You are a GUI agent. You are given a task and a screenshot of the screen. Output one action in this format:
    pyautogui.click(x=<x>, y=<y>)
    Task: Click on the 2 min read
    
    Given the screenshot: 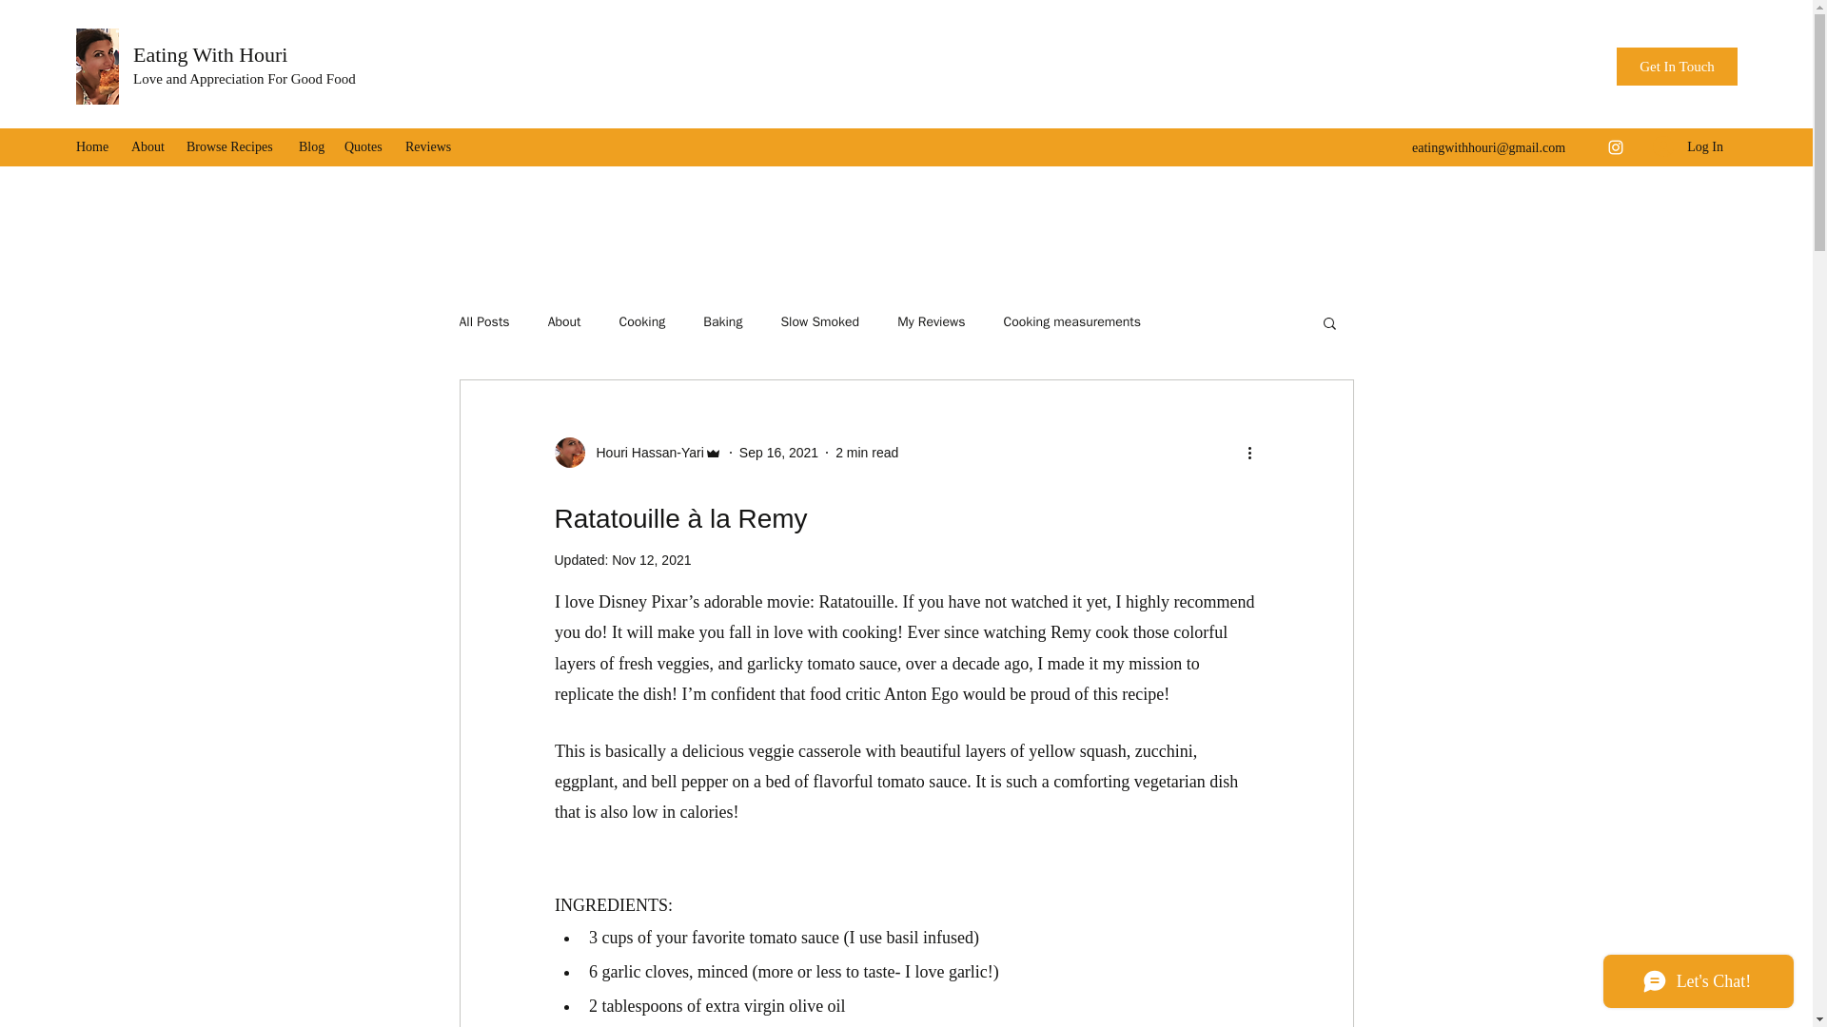 What is the action you would take?
    pyautogui.click(x=866, y=452)
    